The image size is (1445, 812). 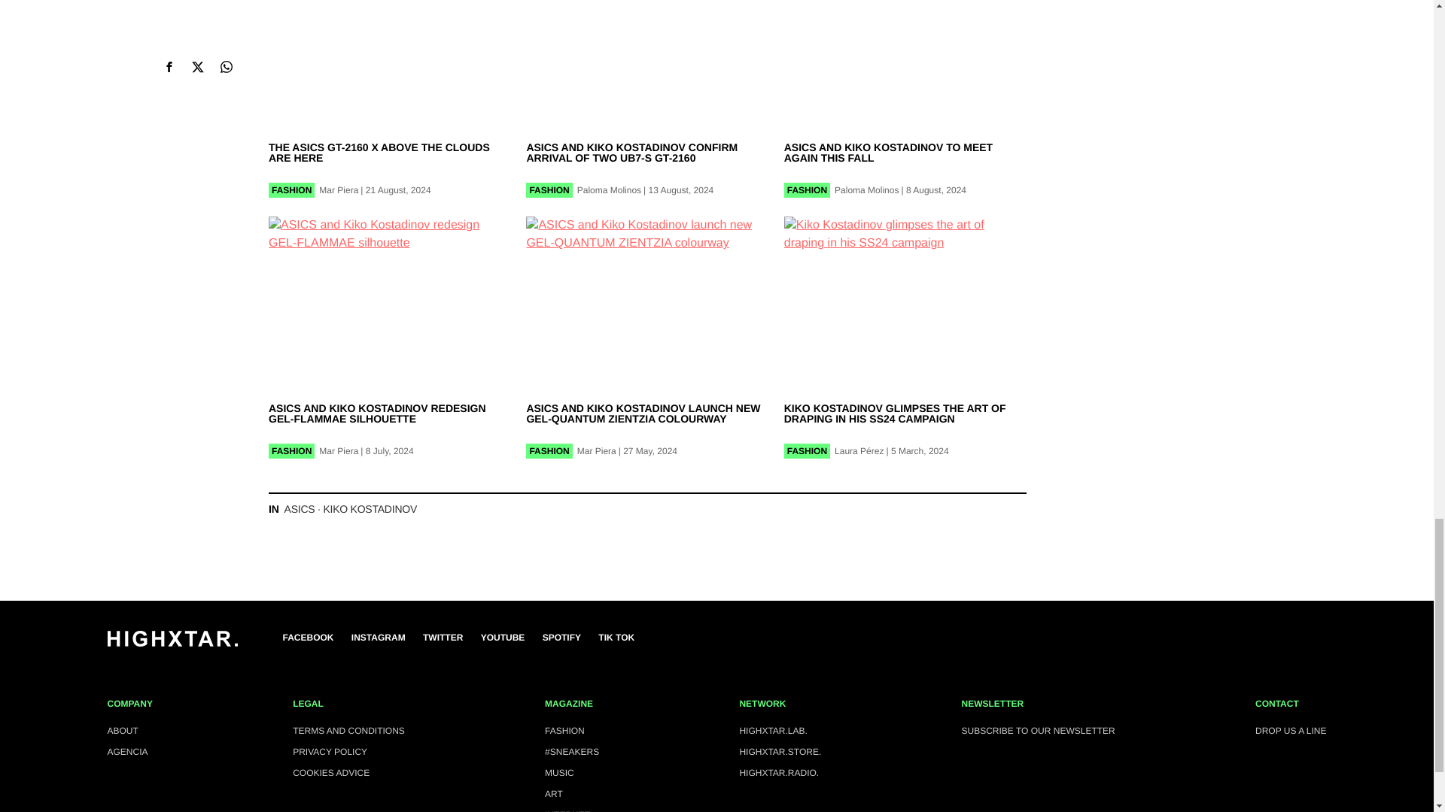 What do you see at coordinates (443, 638) in the screenshot?
I see `Twitter` at bounding box center [443, 638].